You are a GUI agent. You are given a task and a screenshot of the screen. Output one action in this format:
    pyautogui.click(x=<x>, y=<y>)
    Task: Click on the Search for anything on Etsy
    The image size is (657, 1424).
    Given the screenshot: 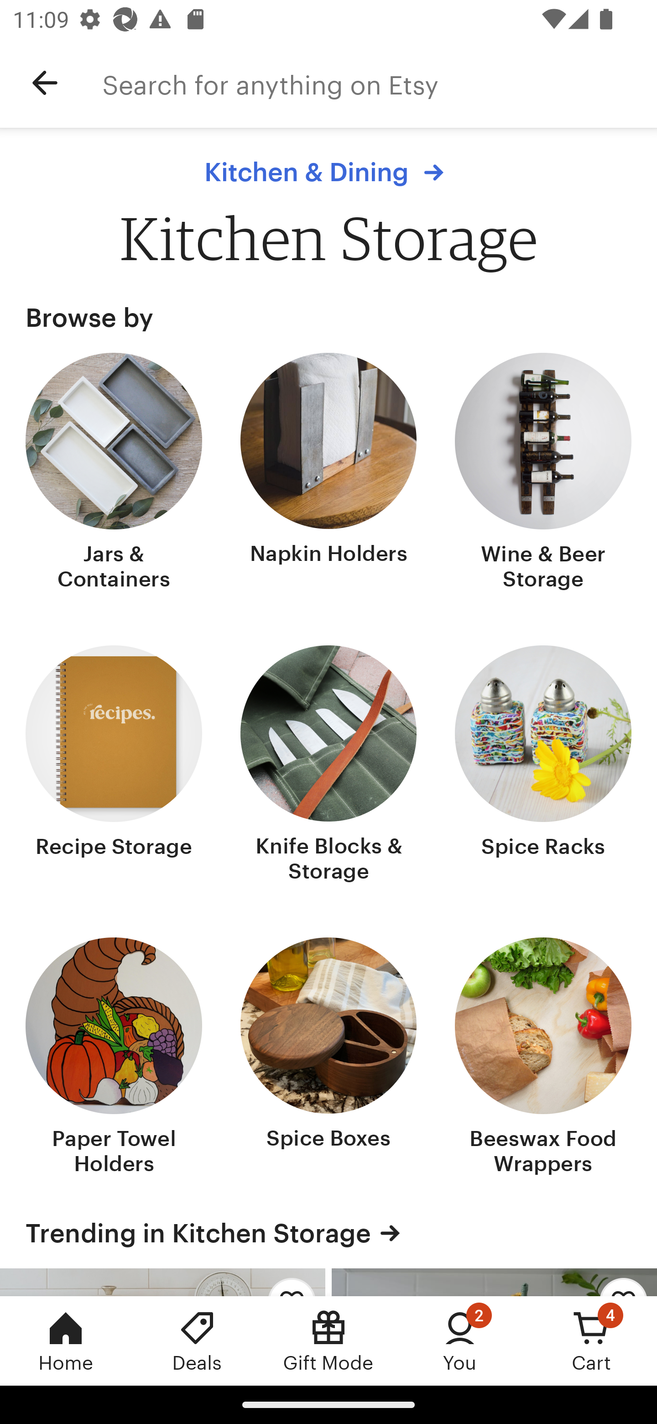 What is the action you would take?
    pyautogui.click(x=380, y=83)
    